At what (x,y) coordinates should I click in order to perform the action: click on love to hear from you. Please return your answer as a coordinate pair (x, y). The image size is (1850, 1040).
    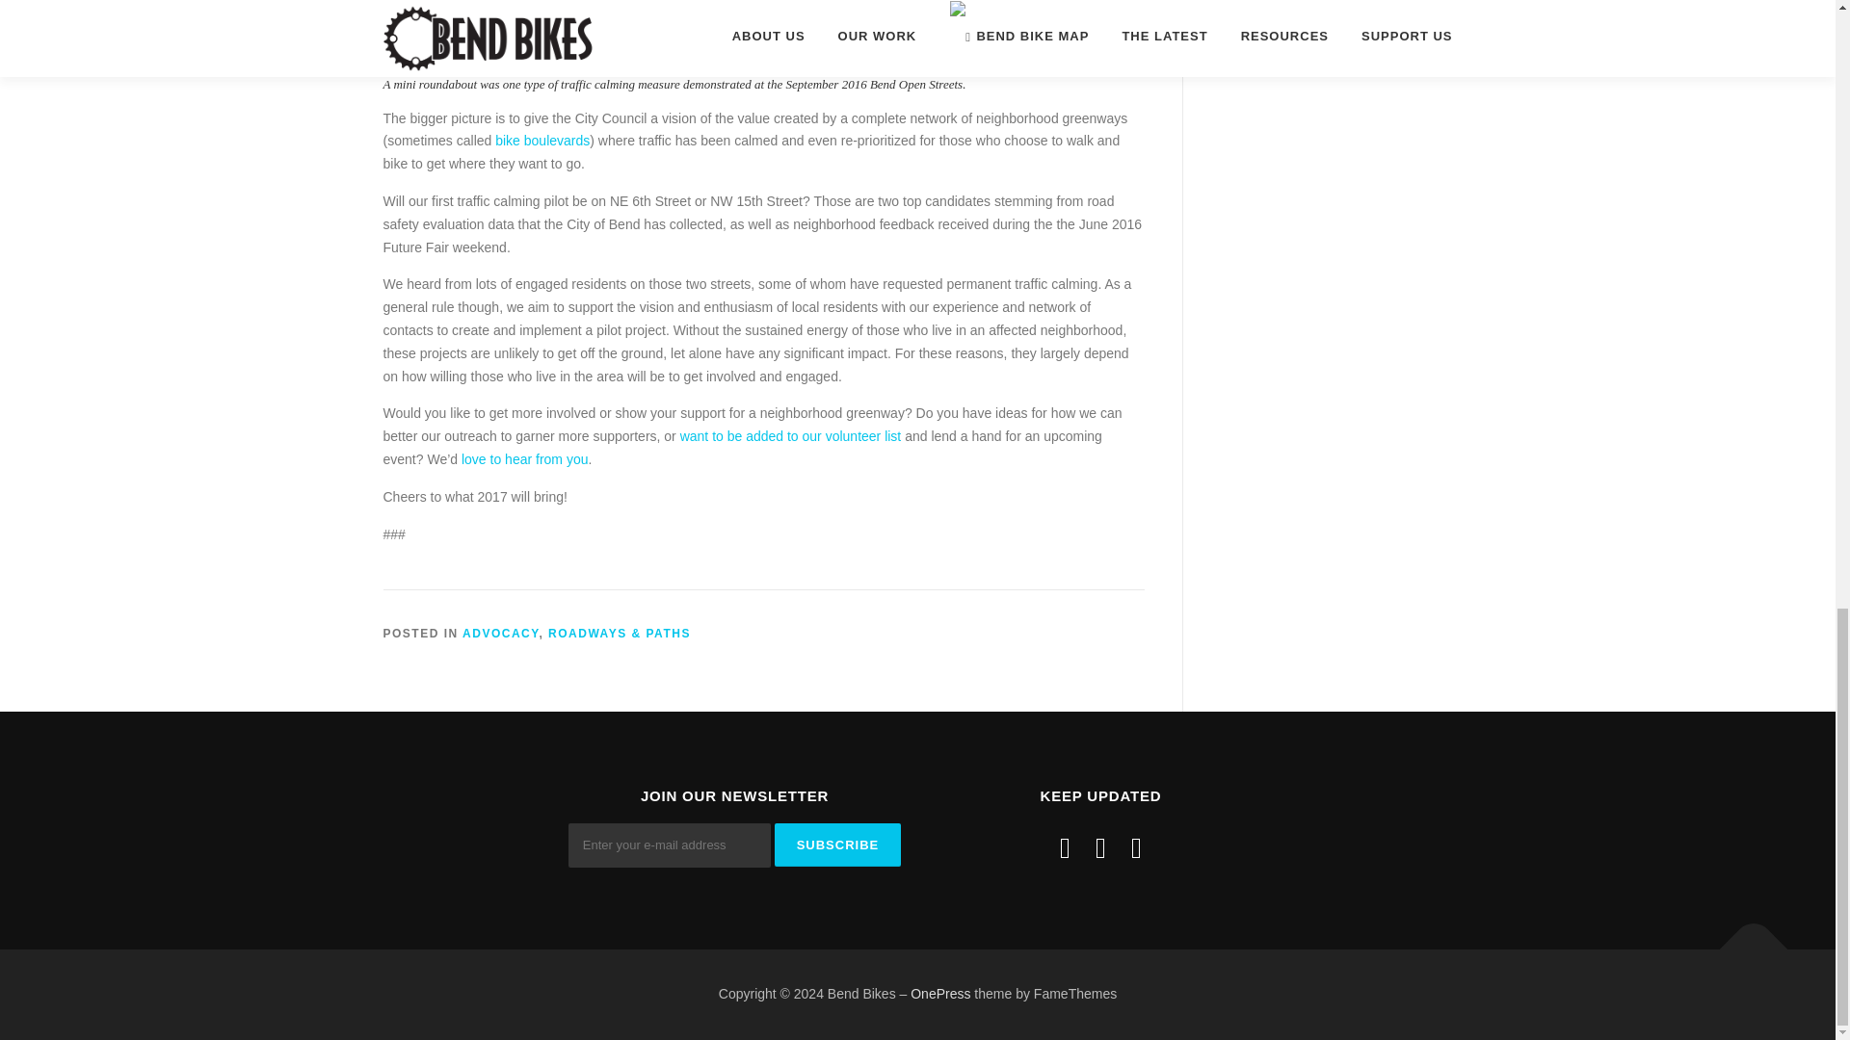
    Looking at the image, I should click on (524, 458).